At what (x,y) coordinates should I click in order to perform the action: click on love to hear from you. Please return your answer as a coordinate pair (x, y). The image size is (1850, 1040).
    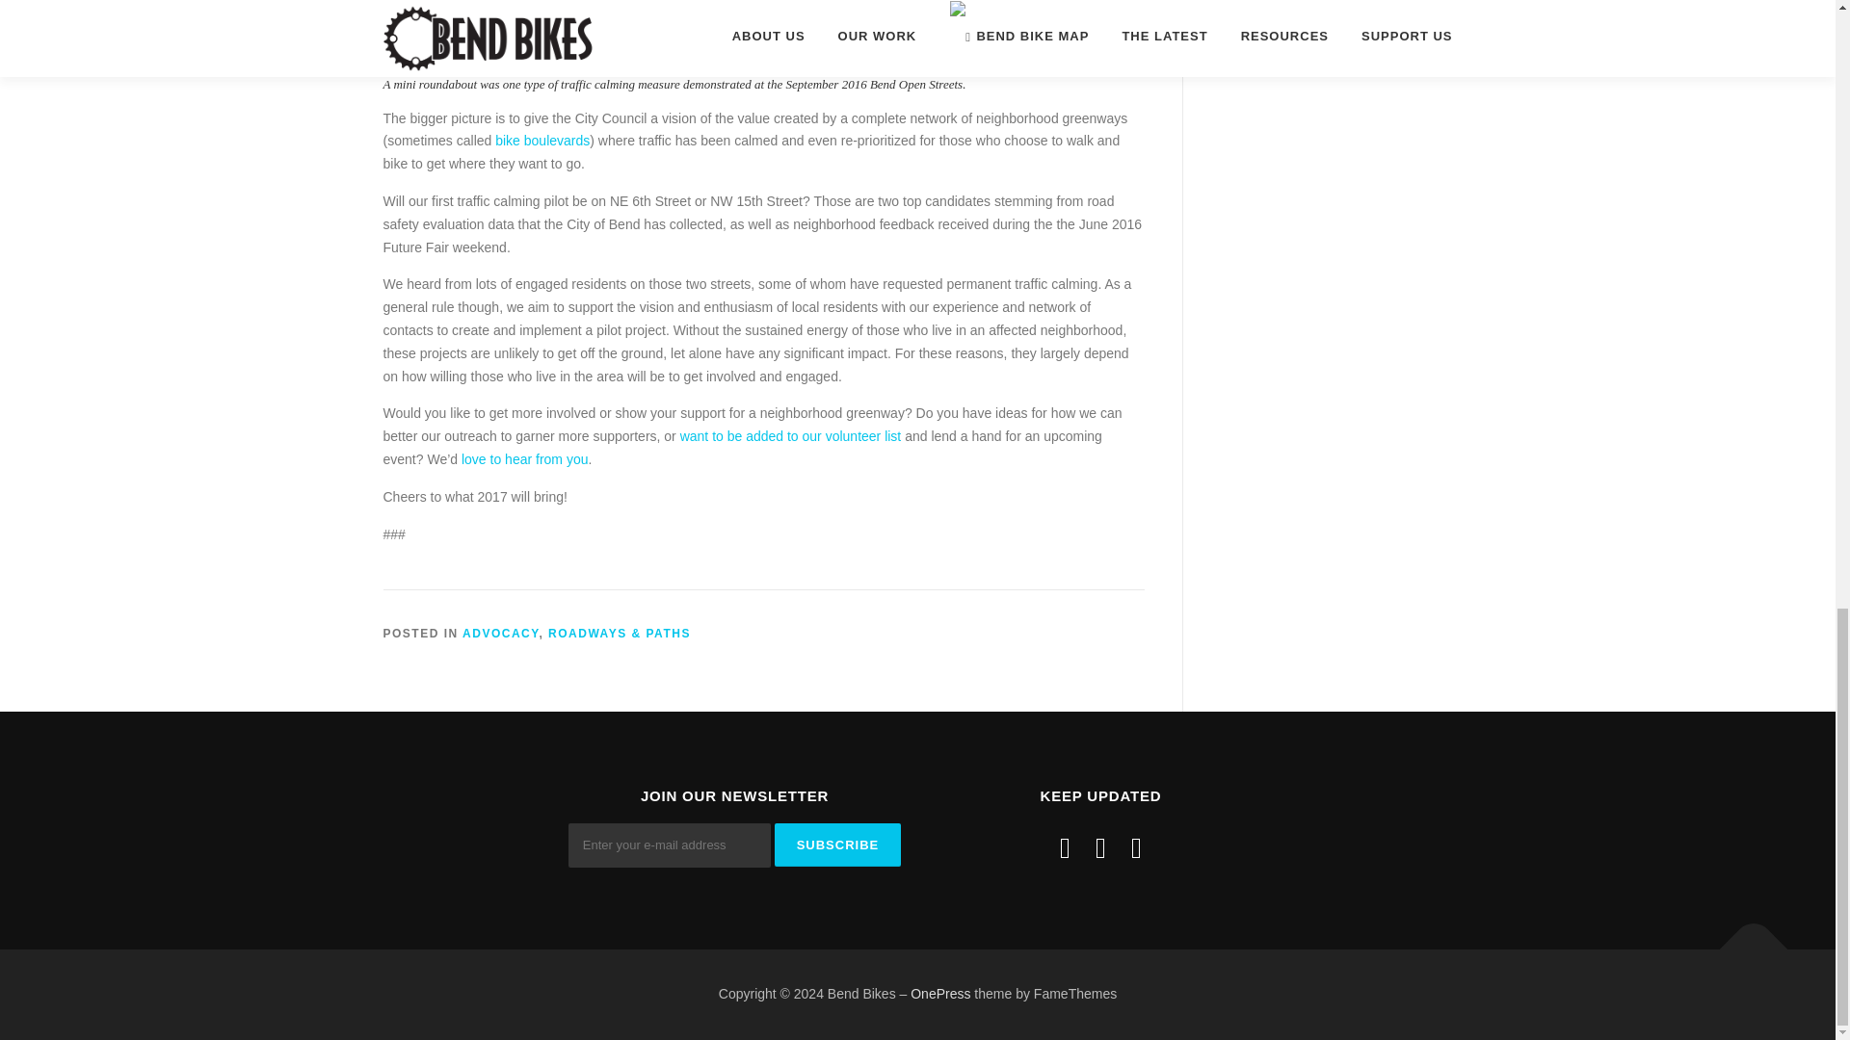
    Looking at the image, I should click on (524, 458).